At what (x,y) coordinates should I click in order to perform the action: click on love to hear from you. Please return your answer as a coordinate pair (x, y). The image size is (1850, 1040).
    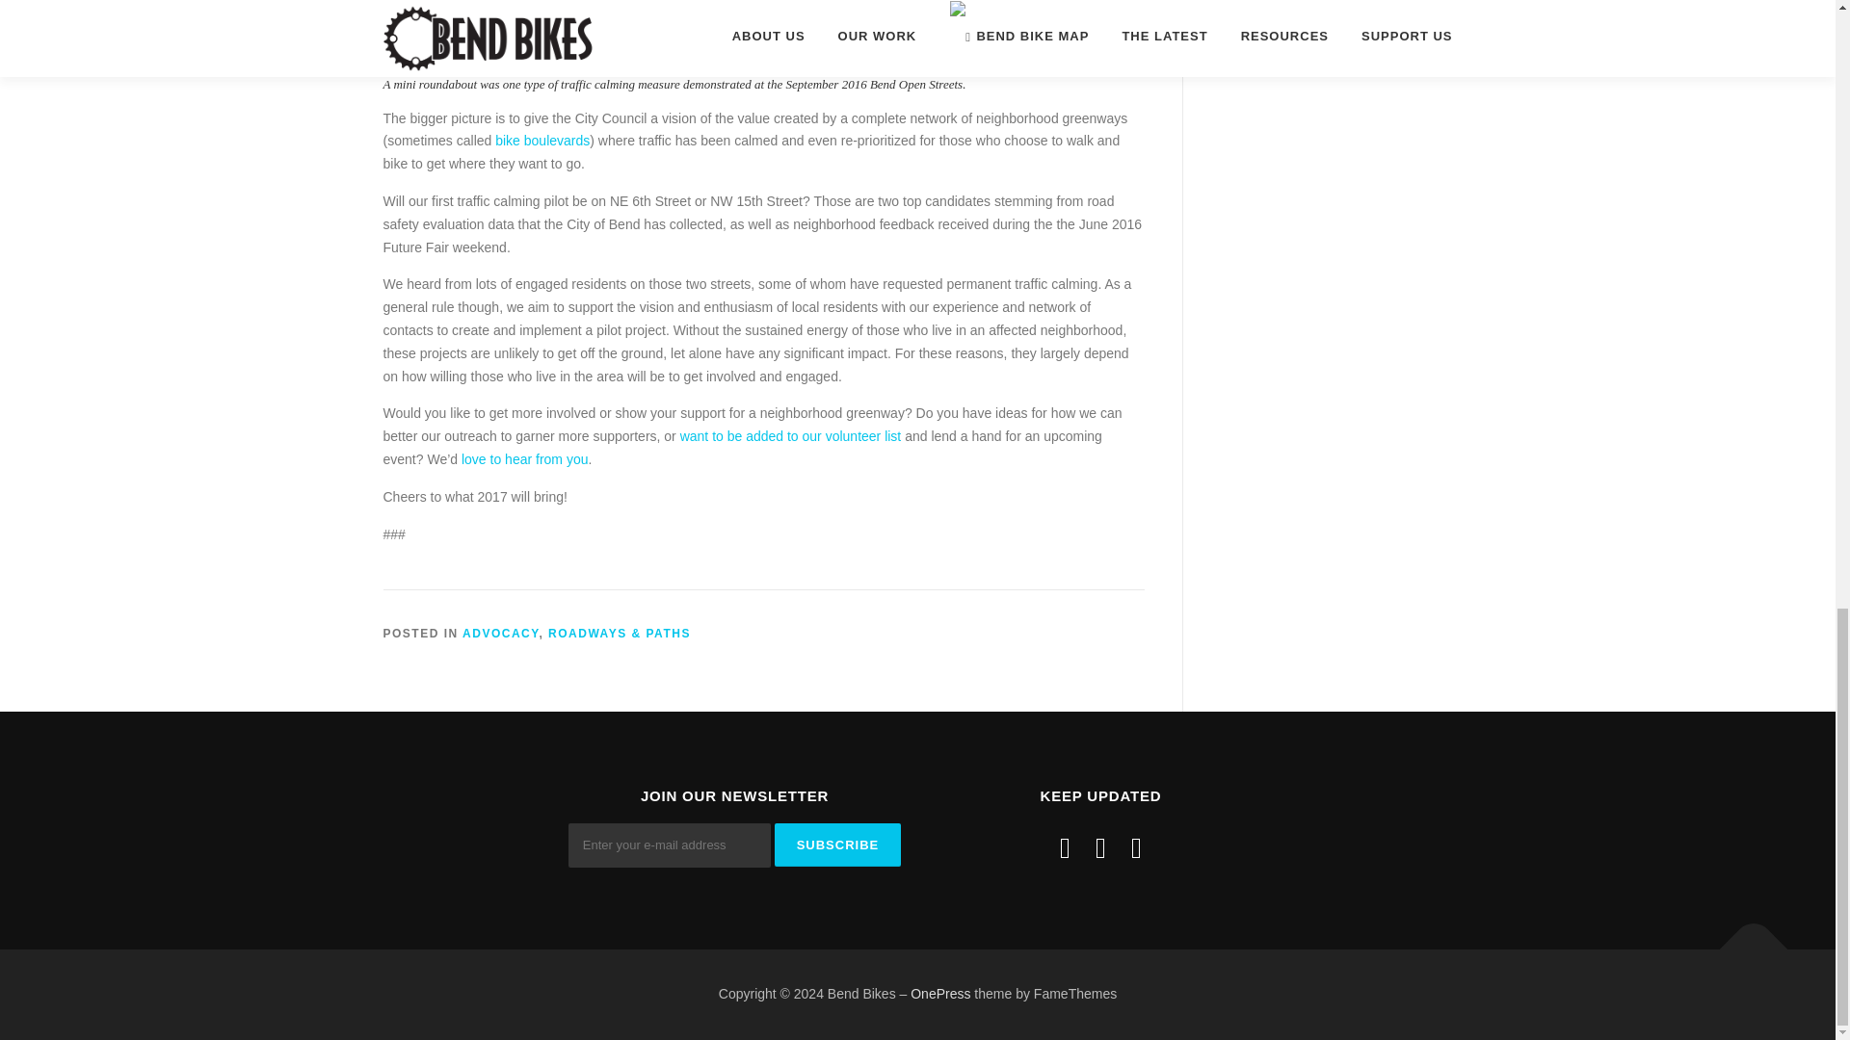
    Looking at the image, I should click on (524, 458).